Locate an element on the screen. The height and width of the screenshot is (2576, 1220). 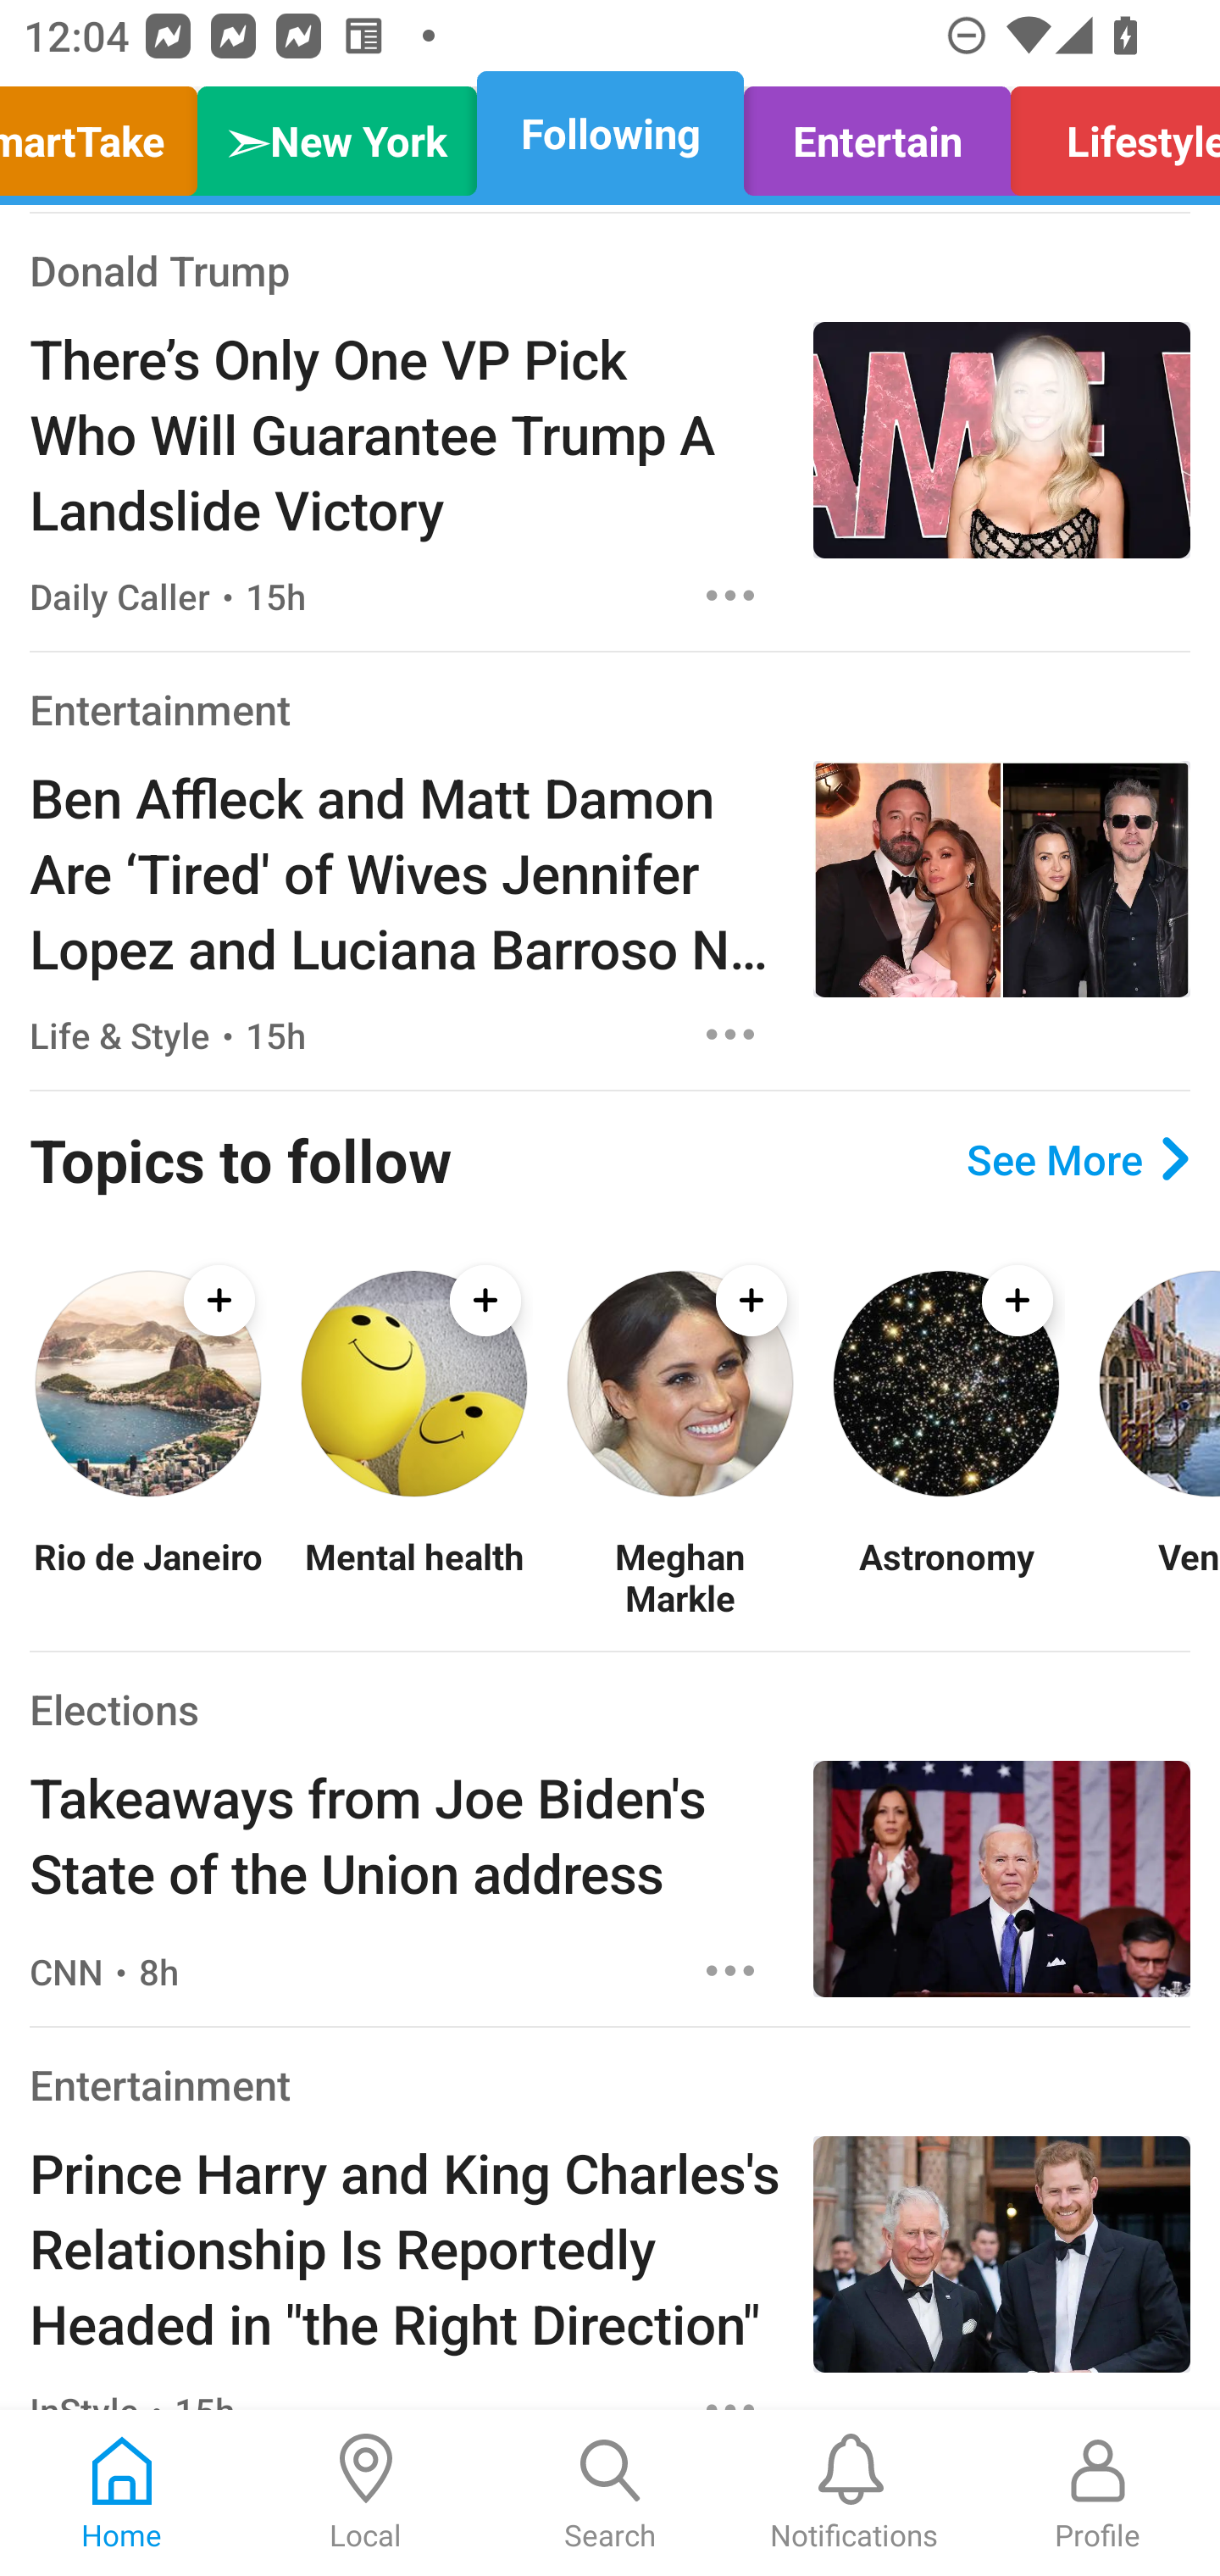
Options is located at coordinates (730, 1034).